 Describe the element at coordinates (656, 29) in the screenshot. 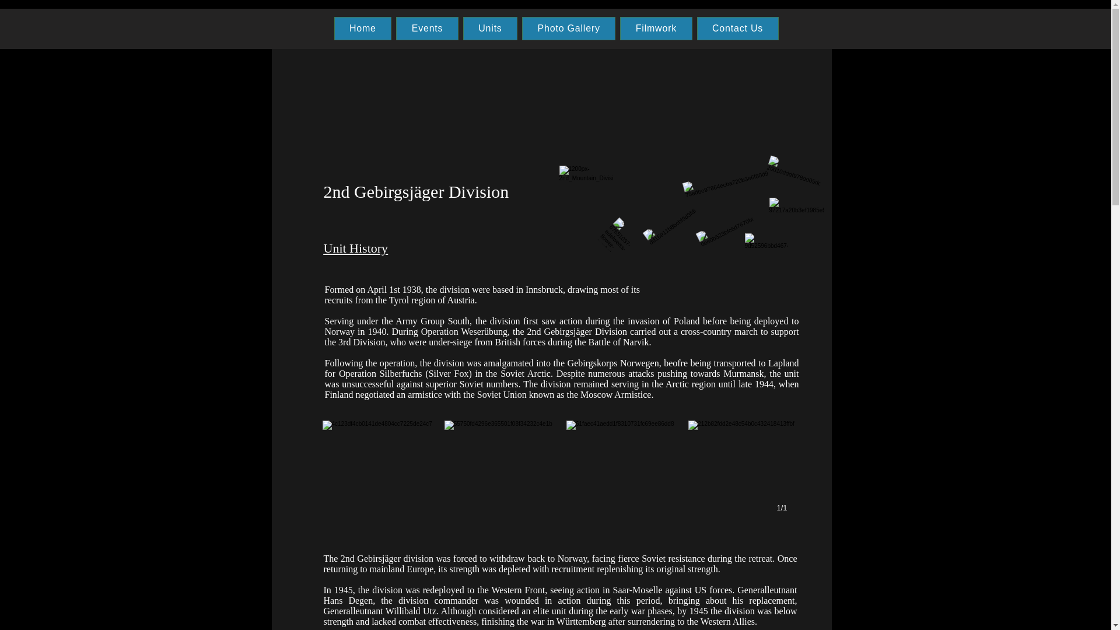

I see `Filmwork` at that location.